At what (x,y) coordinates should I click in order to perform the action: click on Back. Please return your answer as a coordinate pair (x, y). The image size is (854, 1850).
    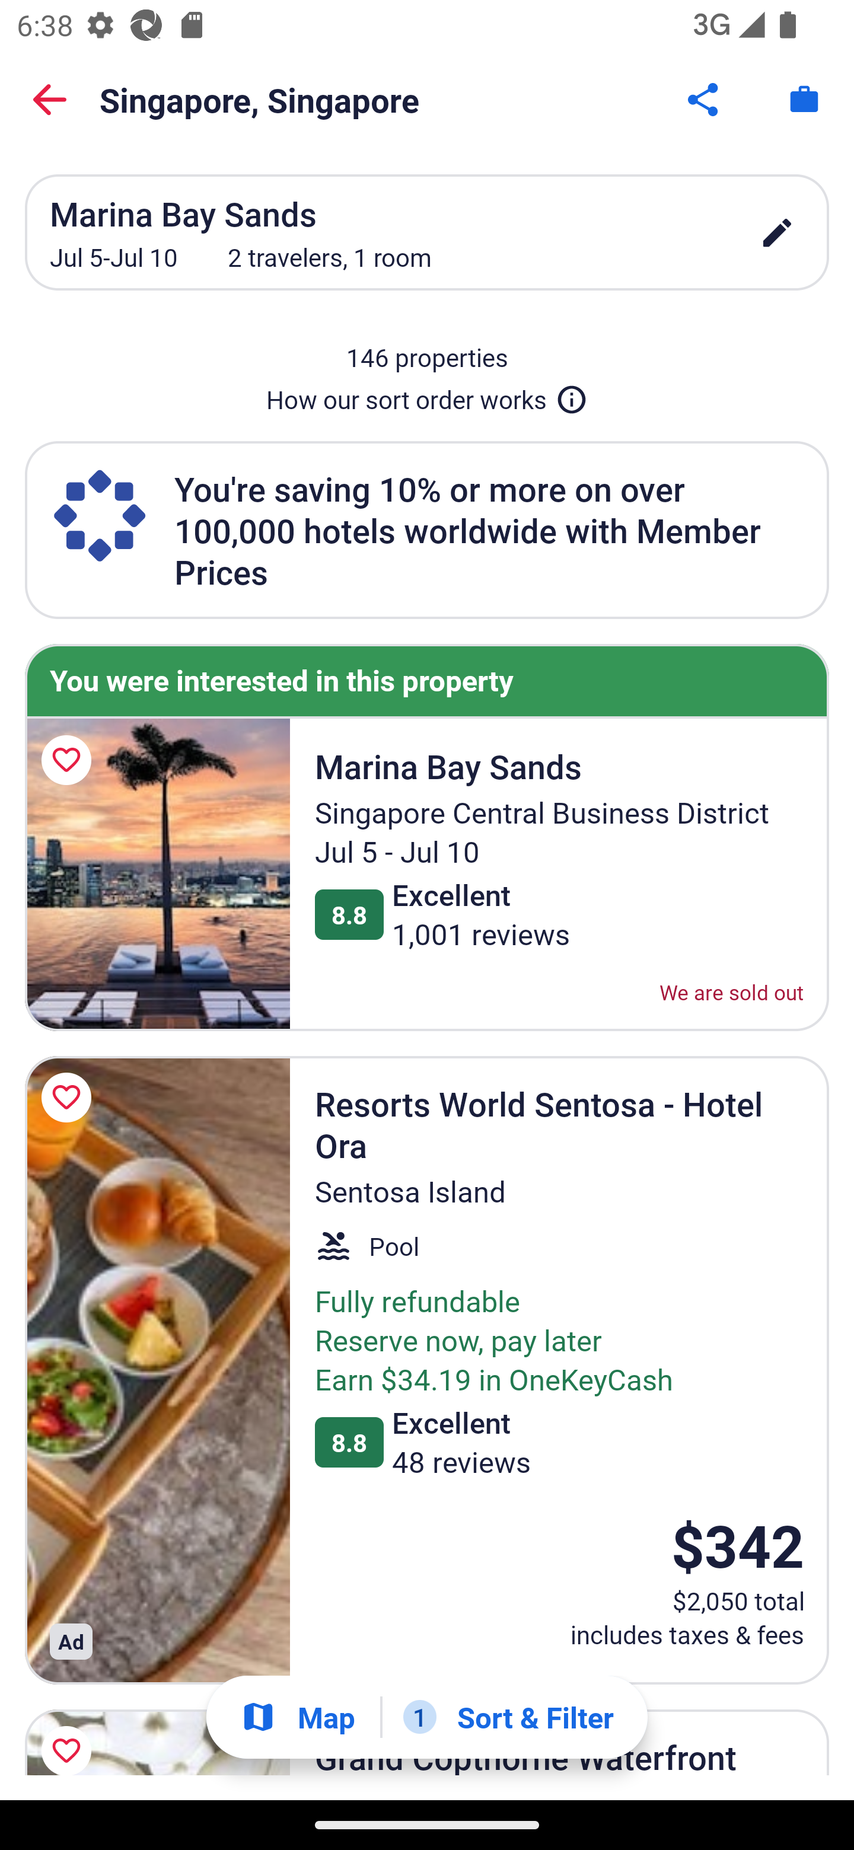
    Looking at the image, I should click on (50, 100).